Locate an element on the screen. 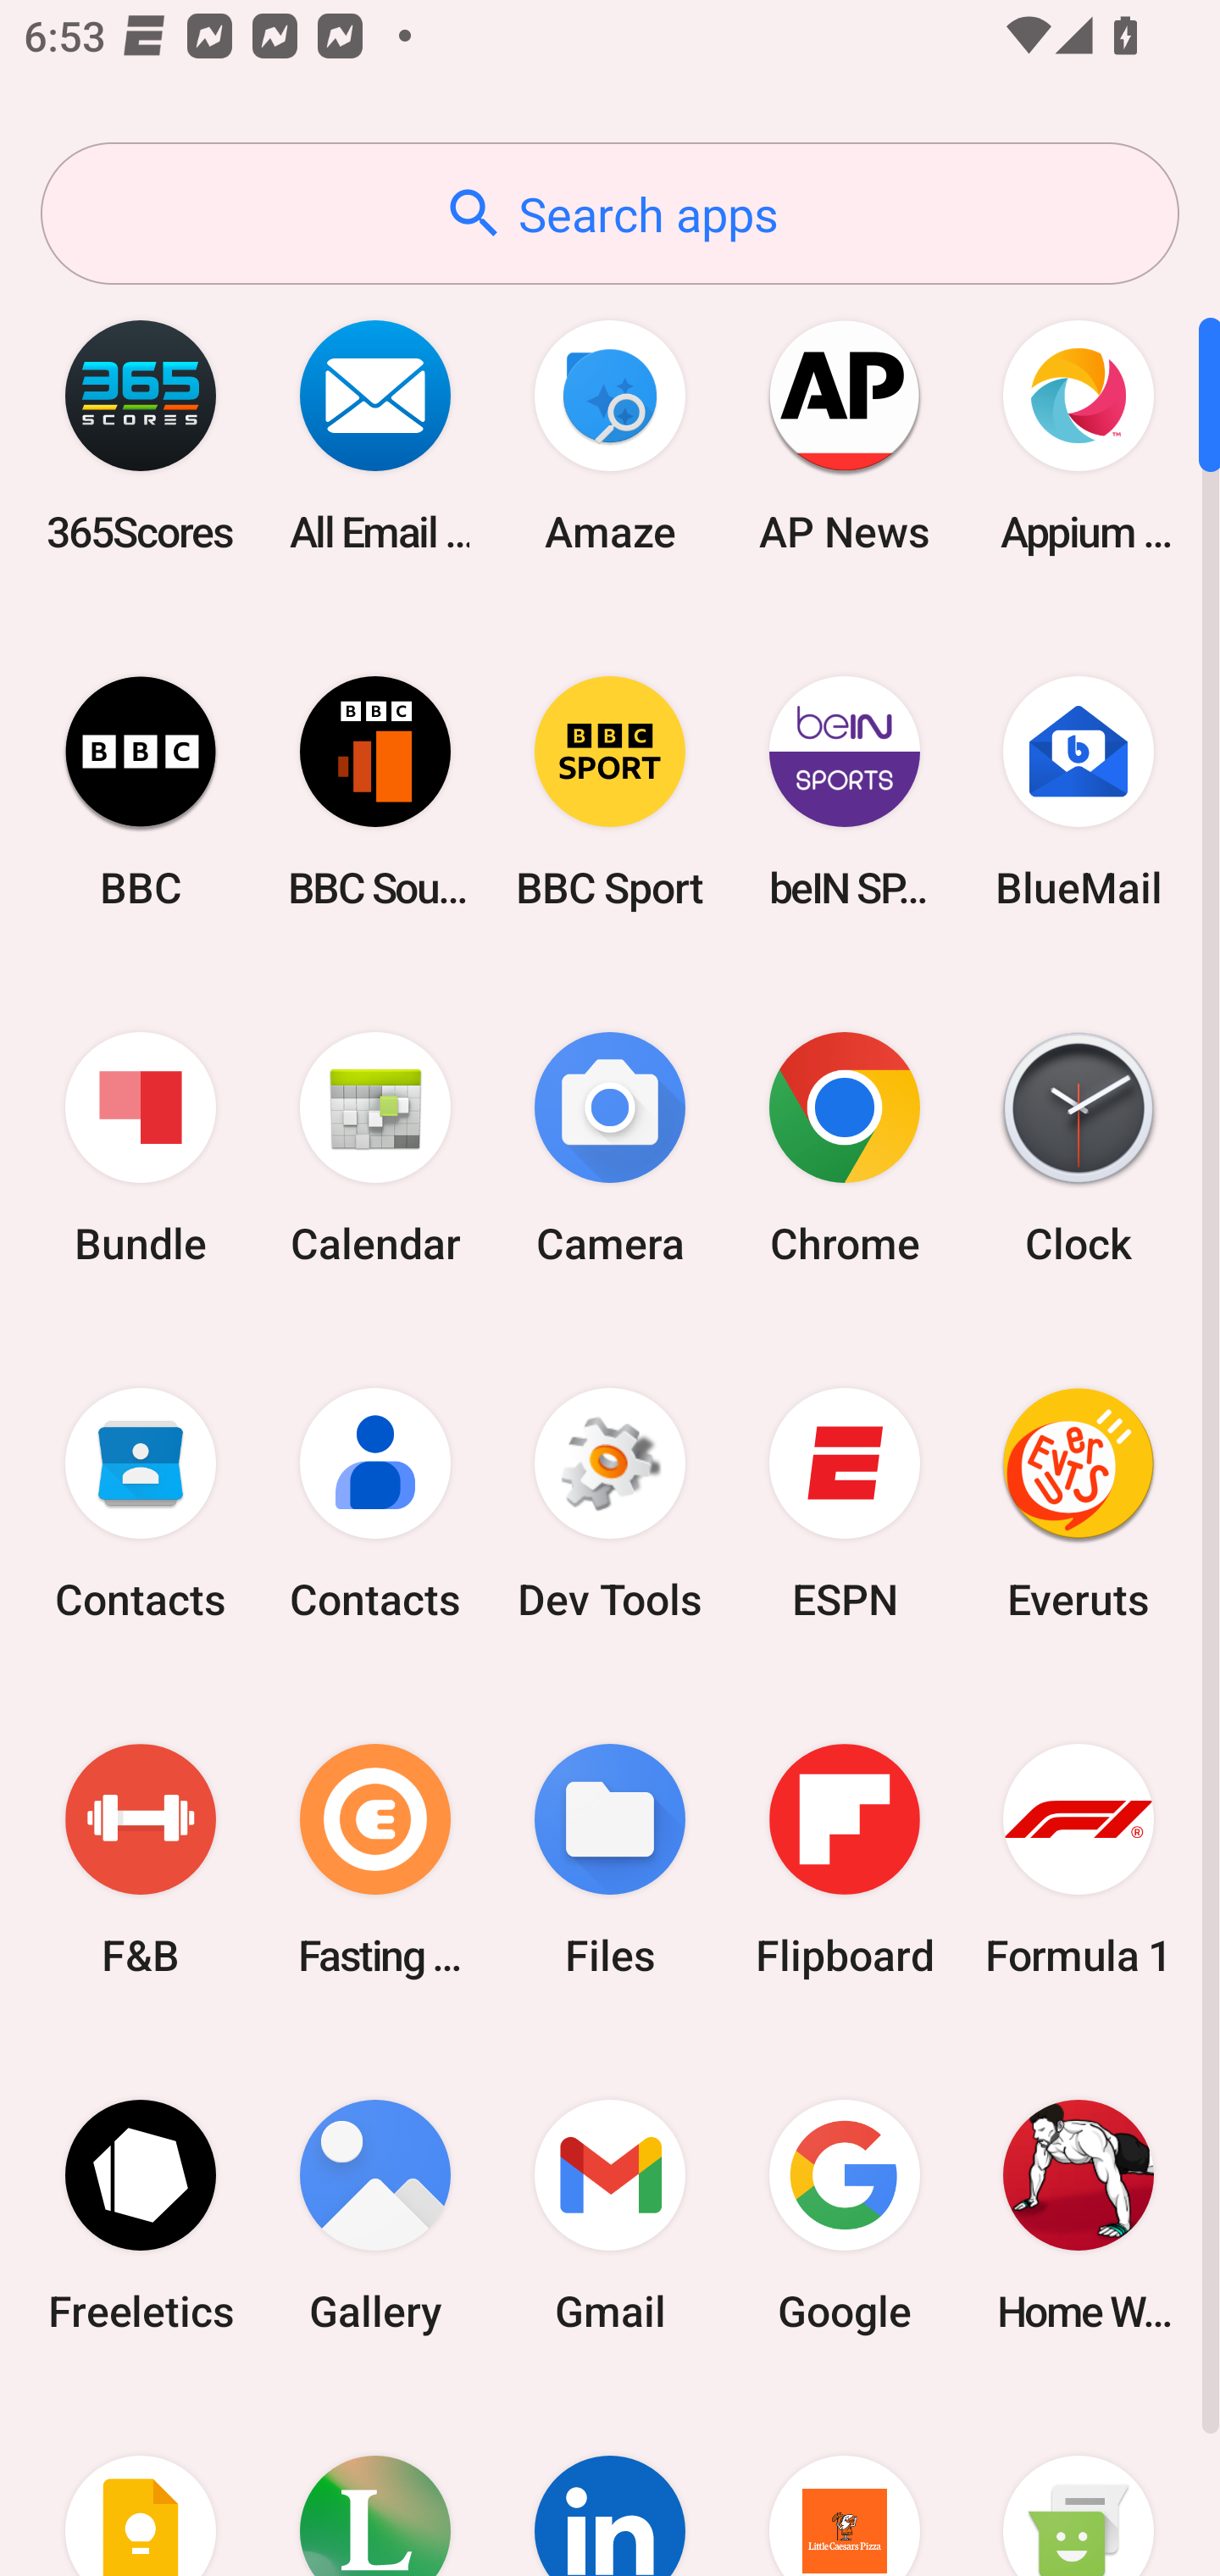  Calendar is located at coordinates (375, 1149).